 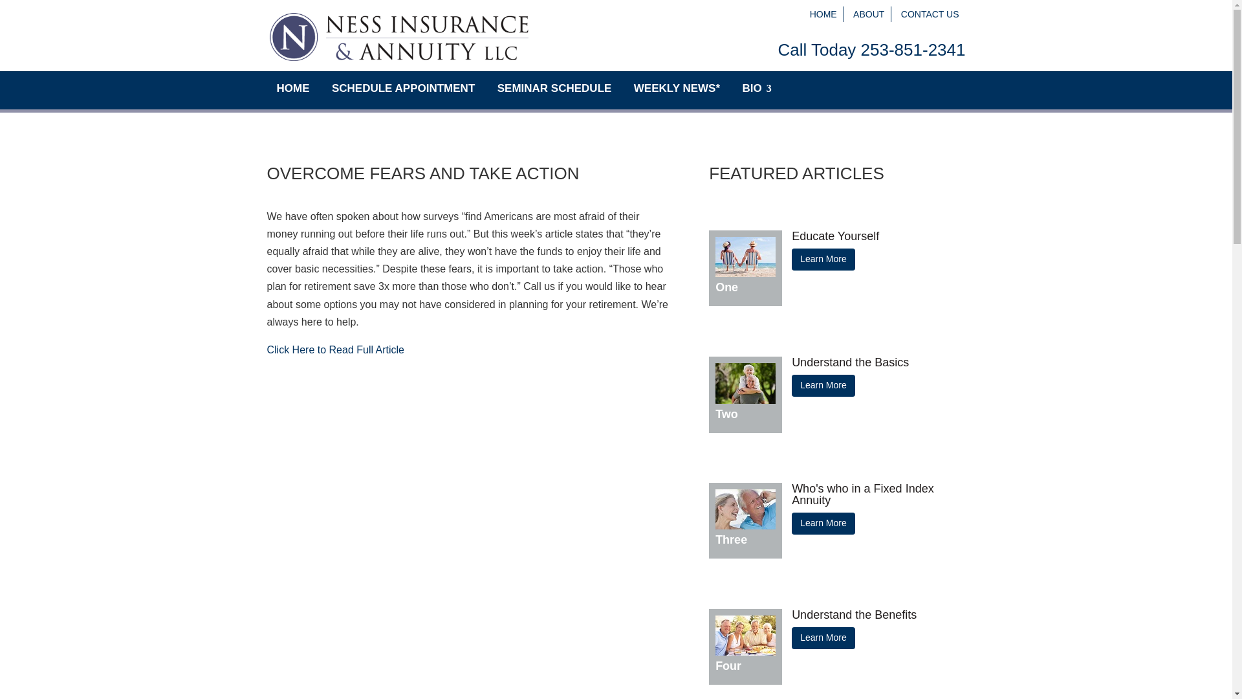 I want to click on HOME, so click(x=292, y=89).